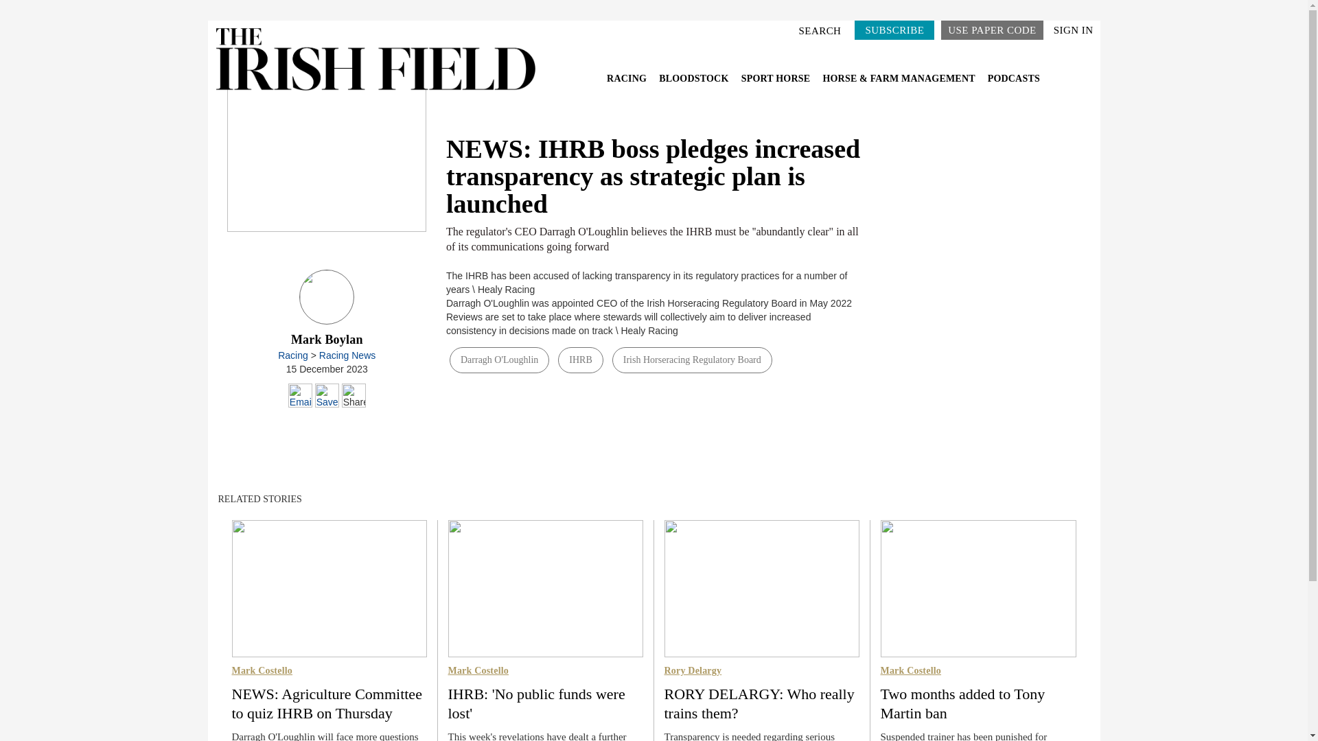  What do you see at coordinates (991, 30) in the screenshot?
I see `USE PAPER CODE` at bounding box center [991, 30].